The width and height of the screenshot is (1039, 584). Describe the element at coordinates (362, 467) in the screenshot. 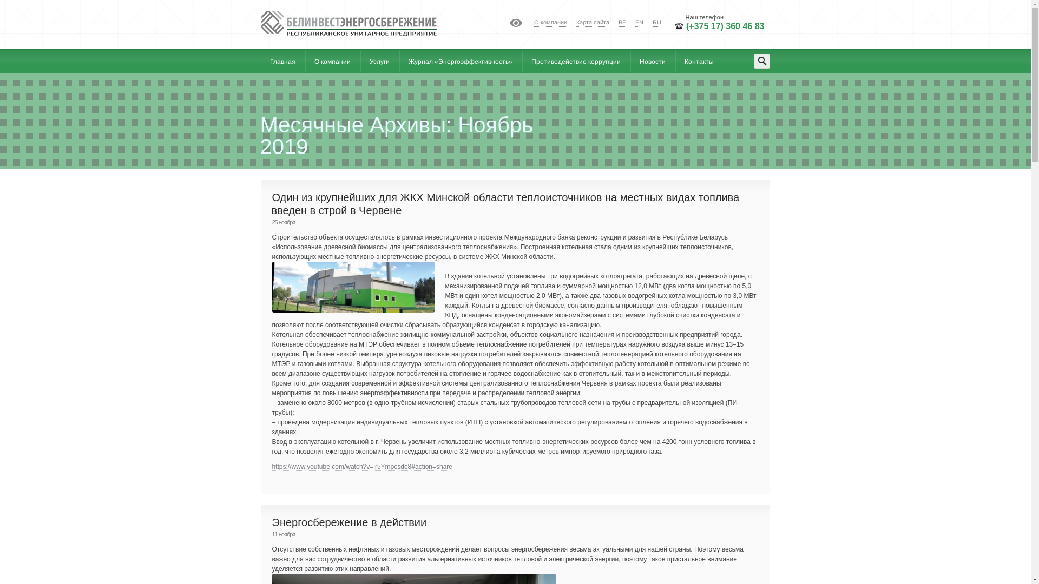

I see `https://www.youtube.com/watch?v=jr5Ympcsde8#action=share` at that location.